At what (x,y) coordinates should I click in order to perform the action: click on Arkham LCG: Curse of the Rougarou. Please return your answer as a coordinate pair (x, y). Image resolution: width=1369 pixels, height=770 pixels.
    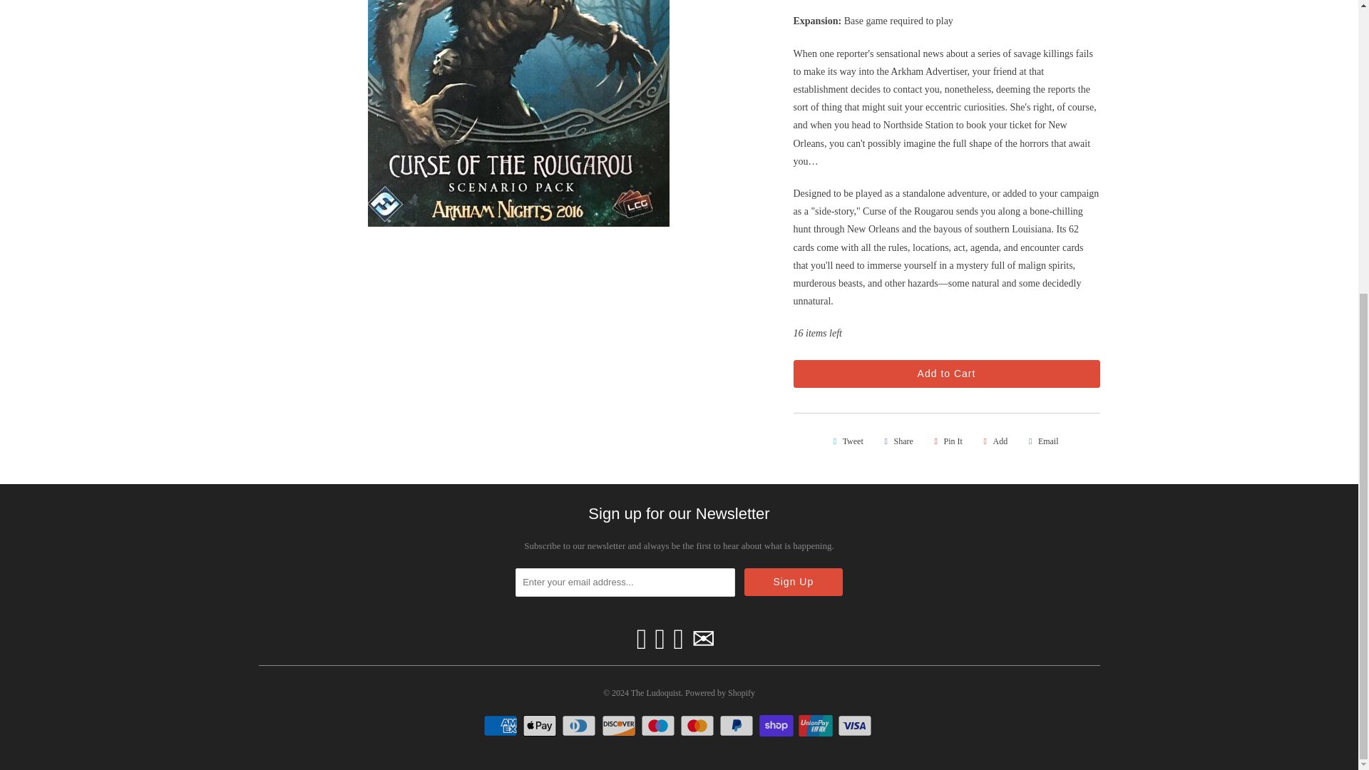
    Looking at the image, I should click on (518, 113).